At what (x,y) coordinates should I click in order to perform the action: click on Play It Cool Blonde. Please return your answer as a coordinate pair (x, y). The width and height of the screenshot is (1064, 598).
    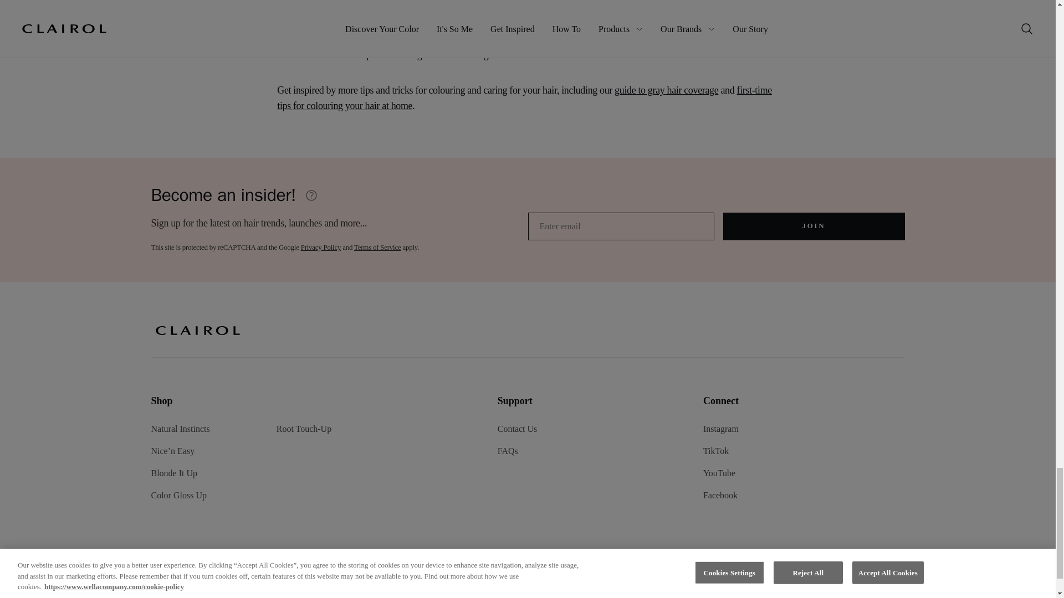
    Looking at the image, I should click on (674, 39).